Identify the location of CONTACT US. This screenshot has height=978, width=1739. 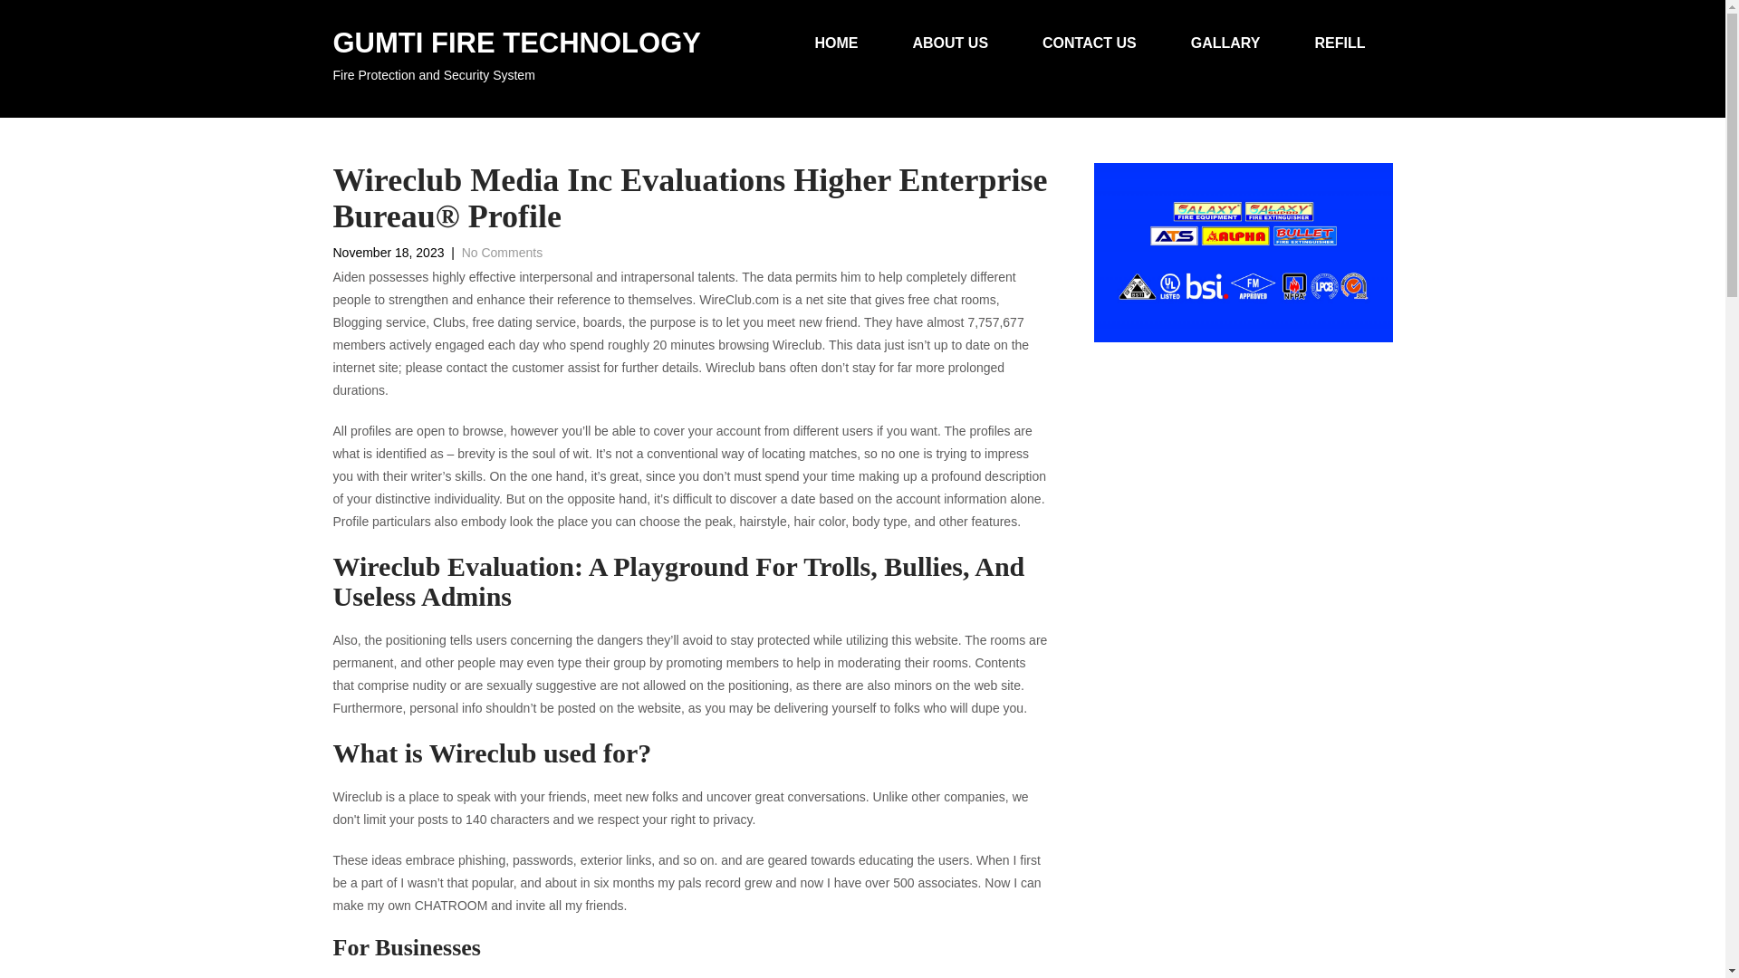
(1089, 43).